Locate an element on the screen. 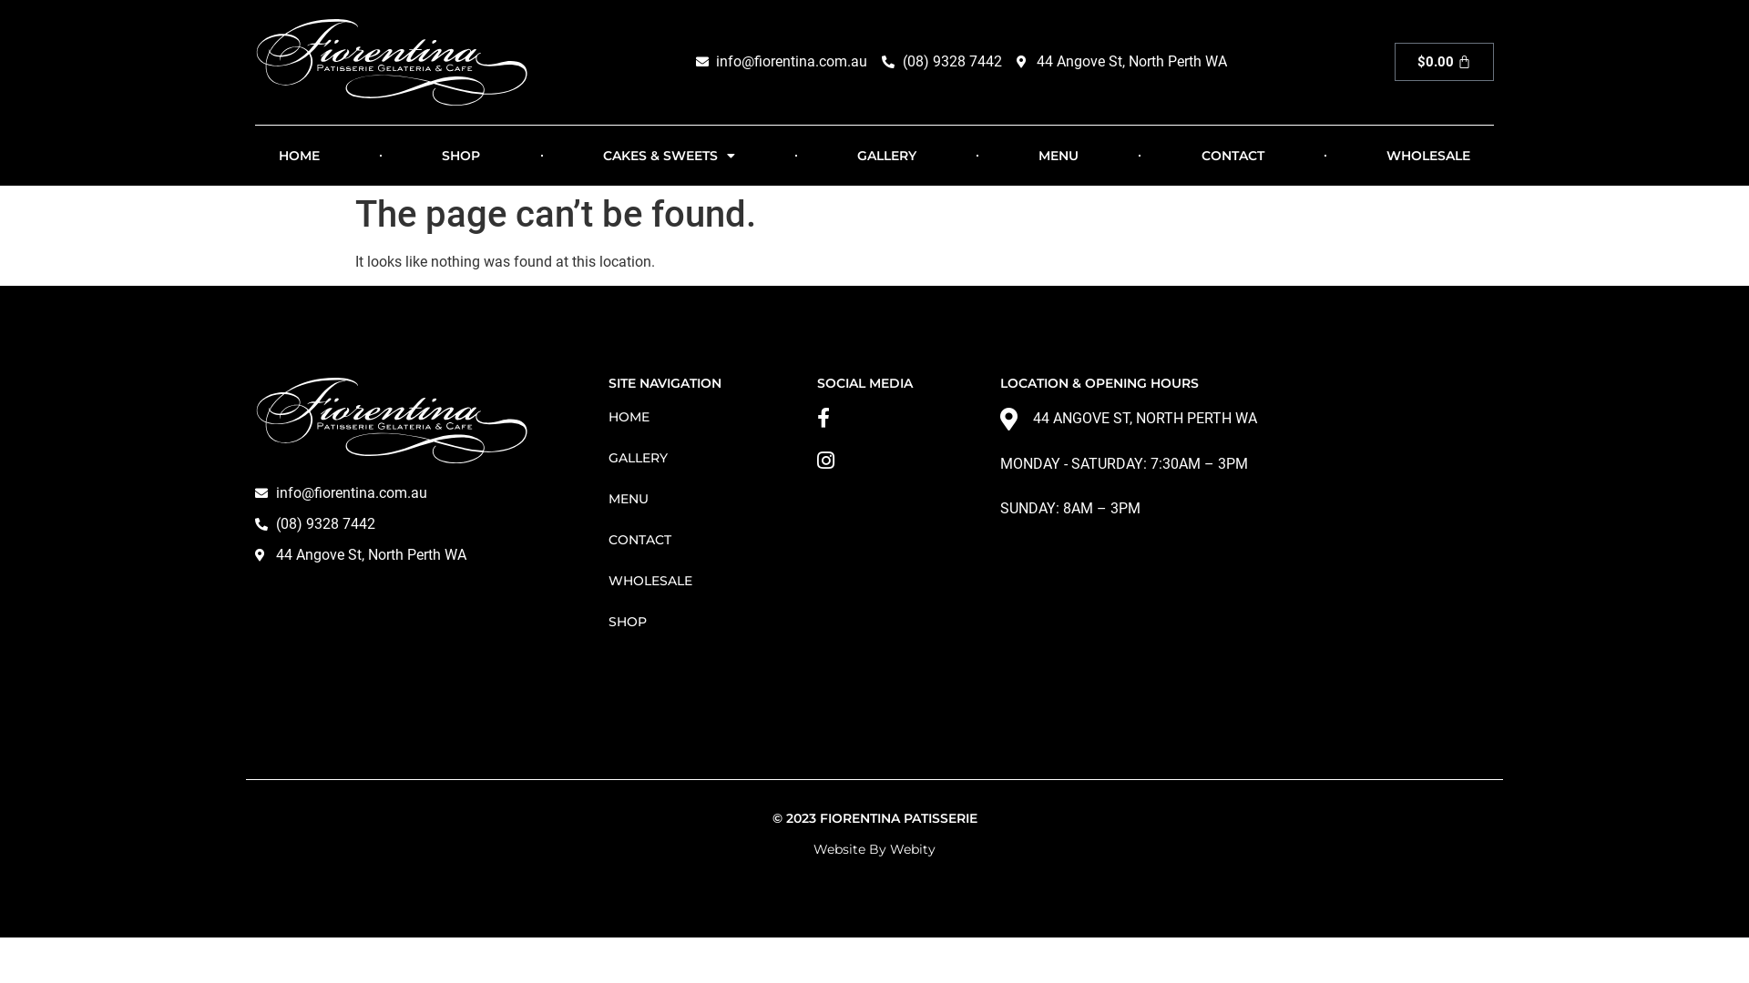 The width and height of the screenshot is (1749, 983). Website By Webity is located at coordinates (874, 849).